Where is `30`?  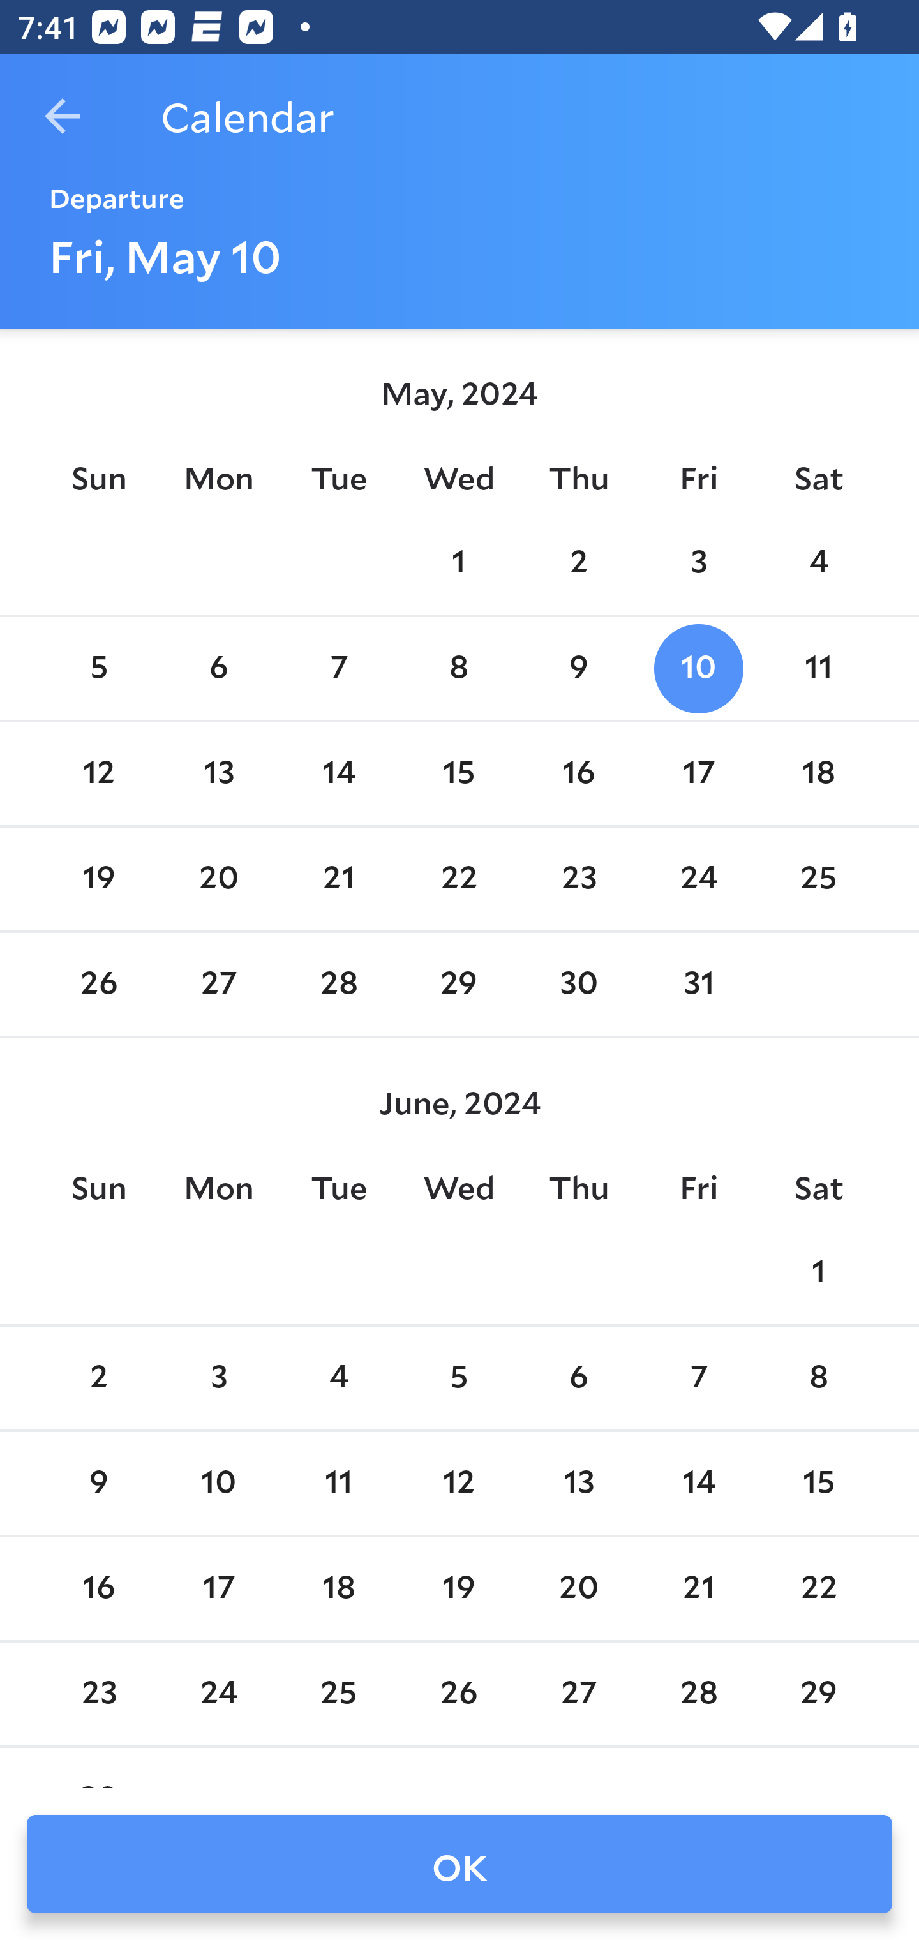 30 is located at coordinates (578, 985).